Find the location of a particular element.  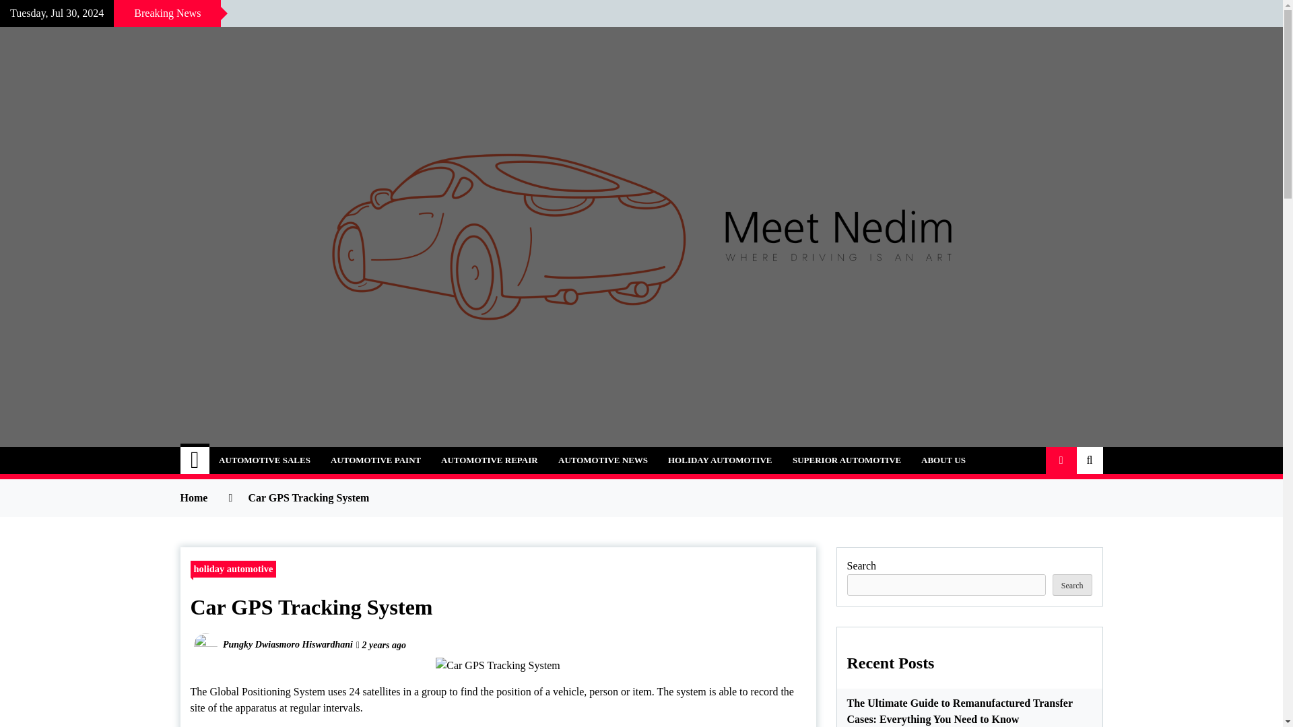

SUPERIOR AUTOMOTIVE is located at coordinates (847, 460).